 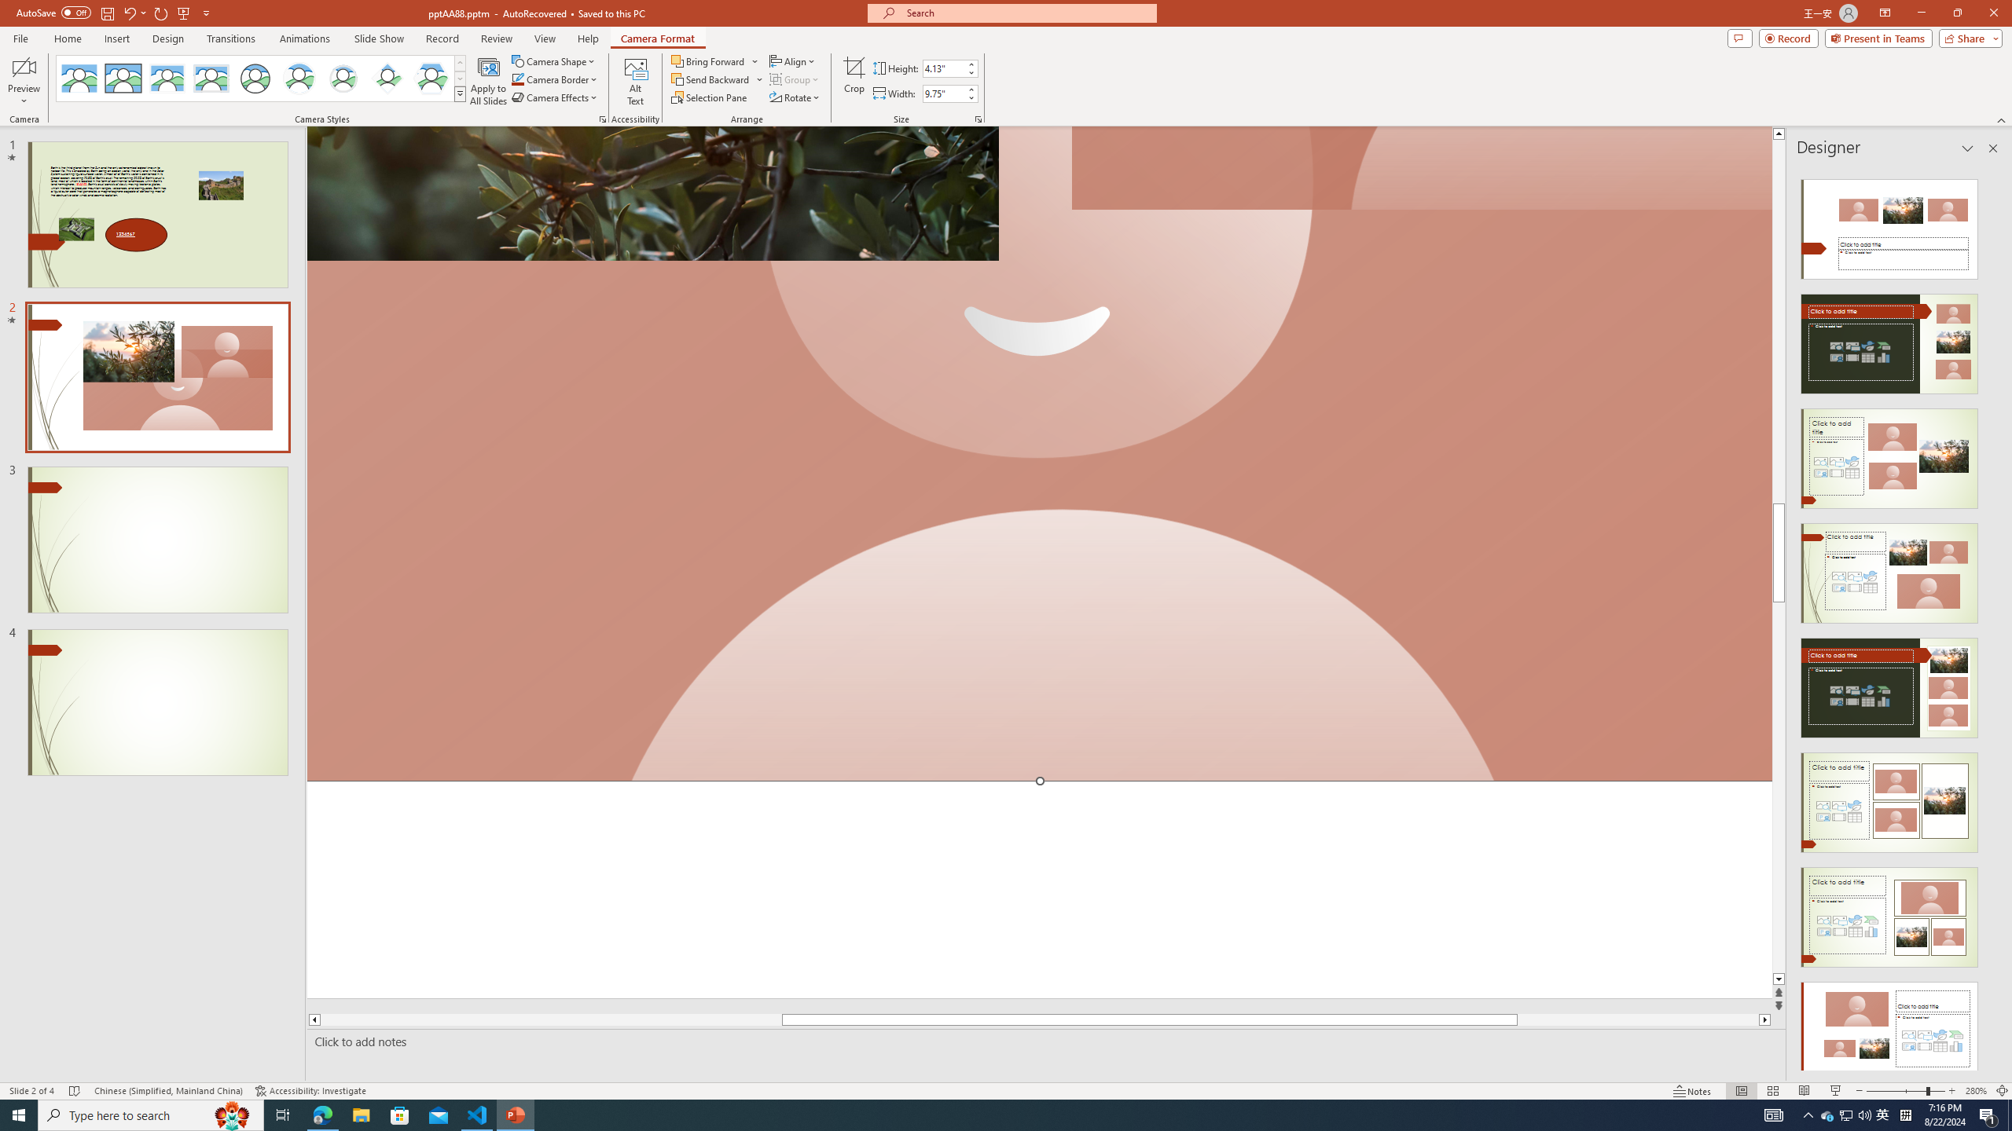 What do you see at coordinates (123, 79) in the screenshot?
I see `Simple Frame Rectangle` at bounding box center [123, 79].